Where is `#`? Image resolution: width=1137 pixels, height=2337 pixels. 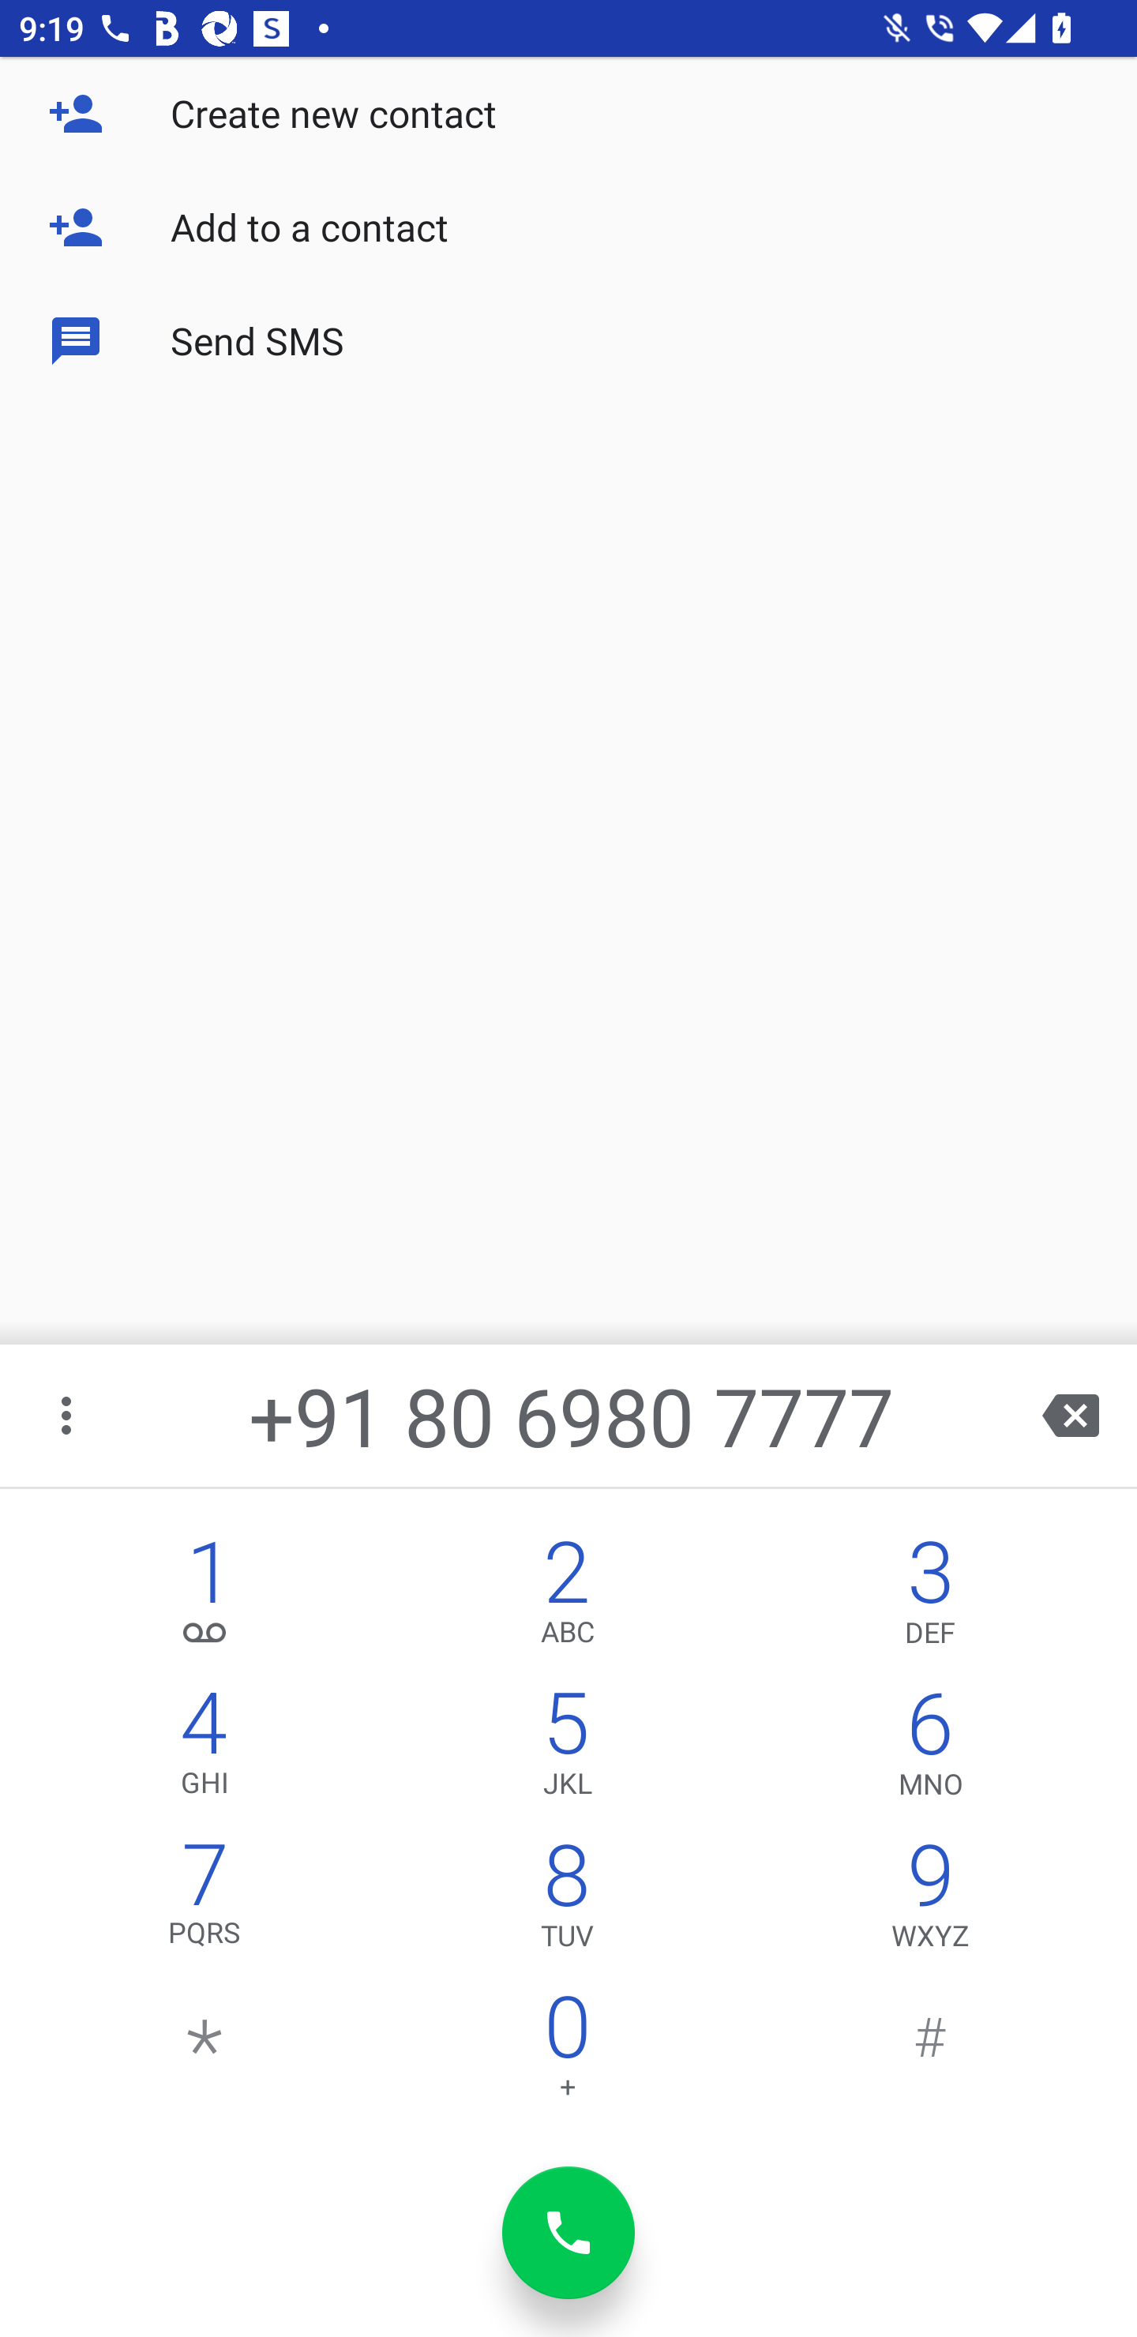 # is located at coordinates (930, 2053).